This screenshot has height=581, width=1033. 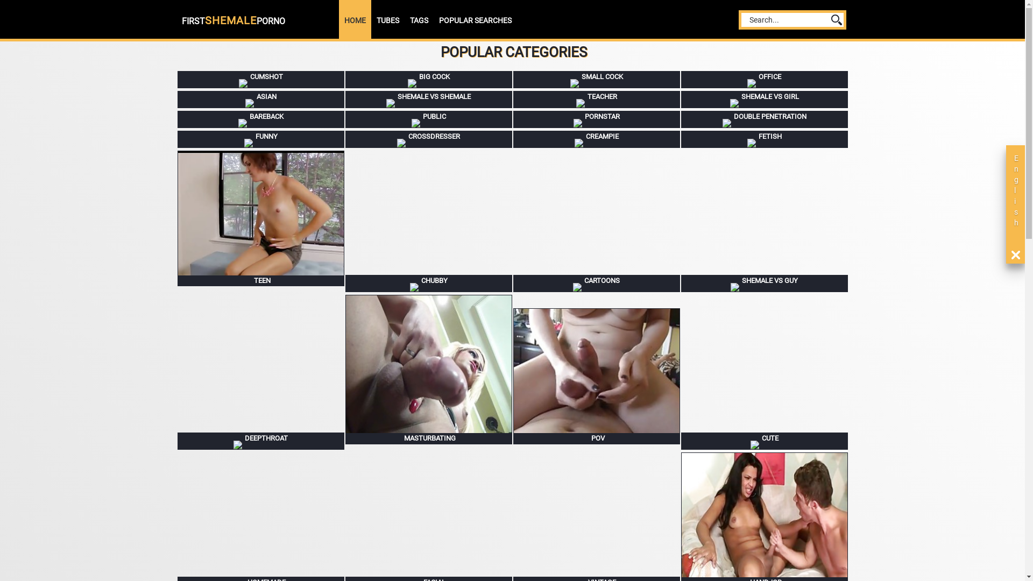 I want to click on DOUBLE PENETRATION, so click(x=765, y=119).